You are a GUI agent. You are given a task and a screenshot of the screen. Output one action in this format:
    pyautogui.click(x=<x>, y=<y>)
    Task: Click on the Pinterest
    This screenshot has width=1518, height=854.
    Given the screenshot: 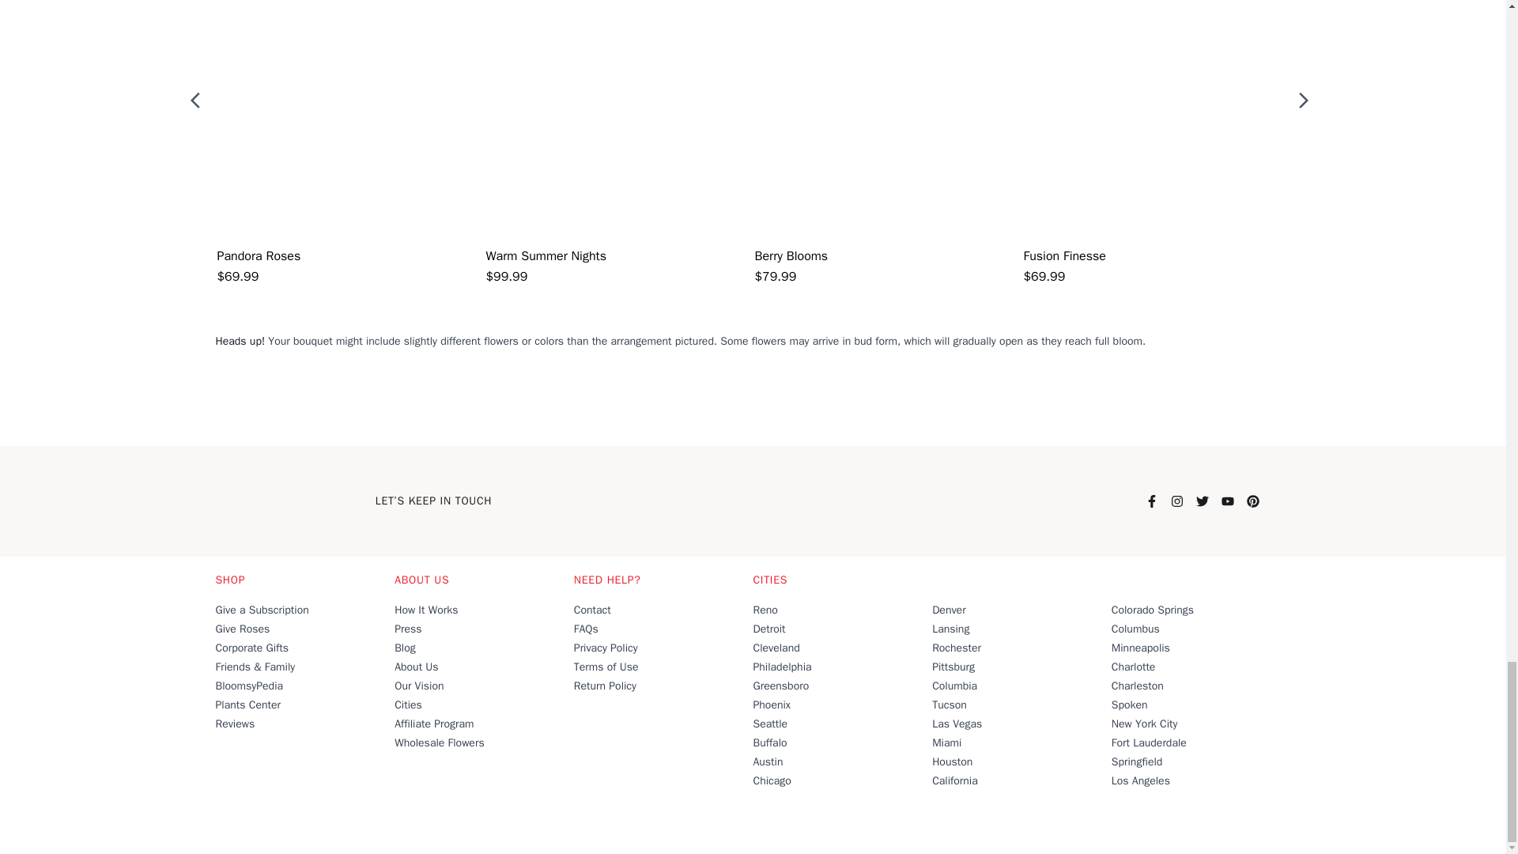 What is the action you would take?
    pyautogui.click(x=1252, y=501)
    